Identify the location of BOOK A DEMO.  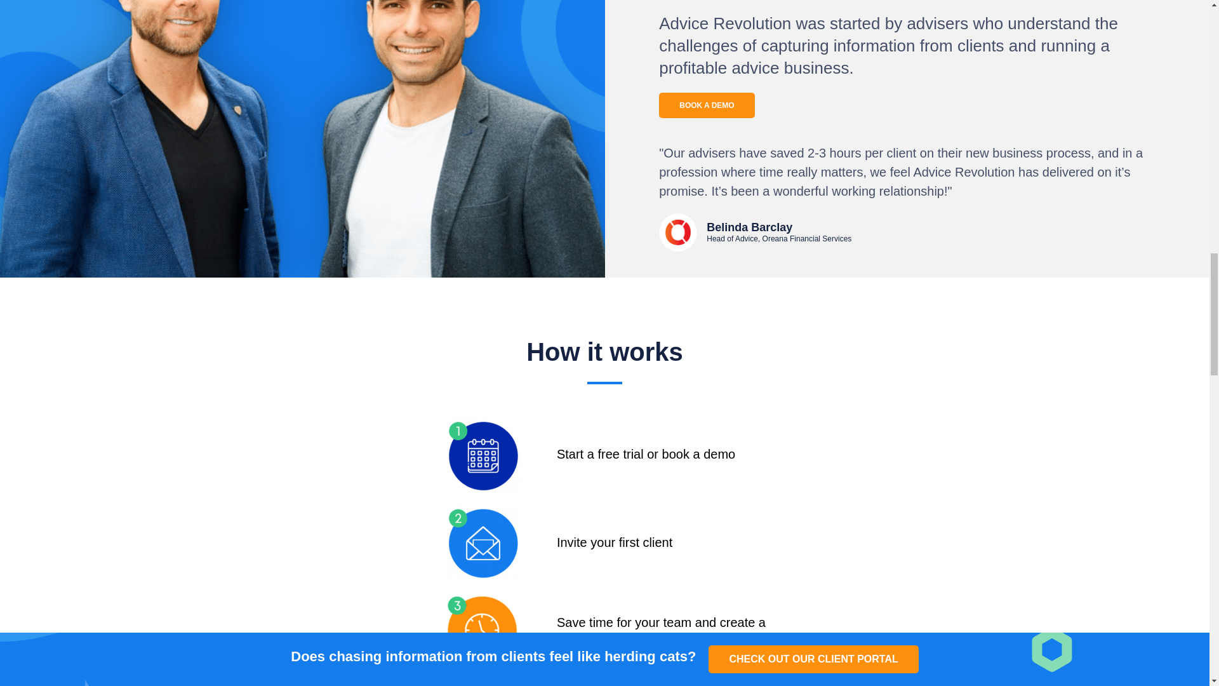
(707, 105).